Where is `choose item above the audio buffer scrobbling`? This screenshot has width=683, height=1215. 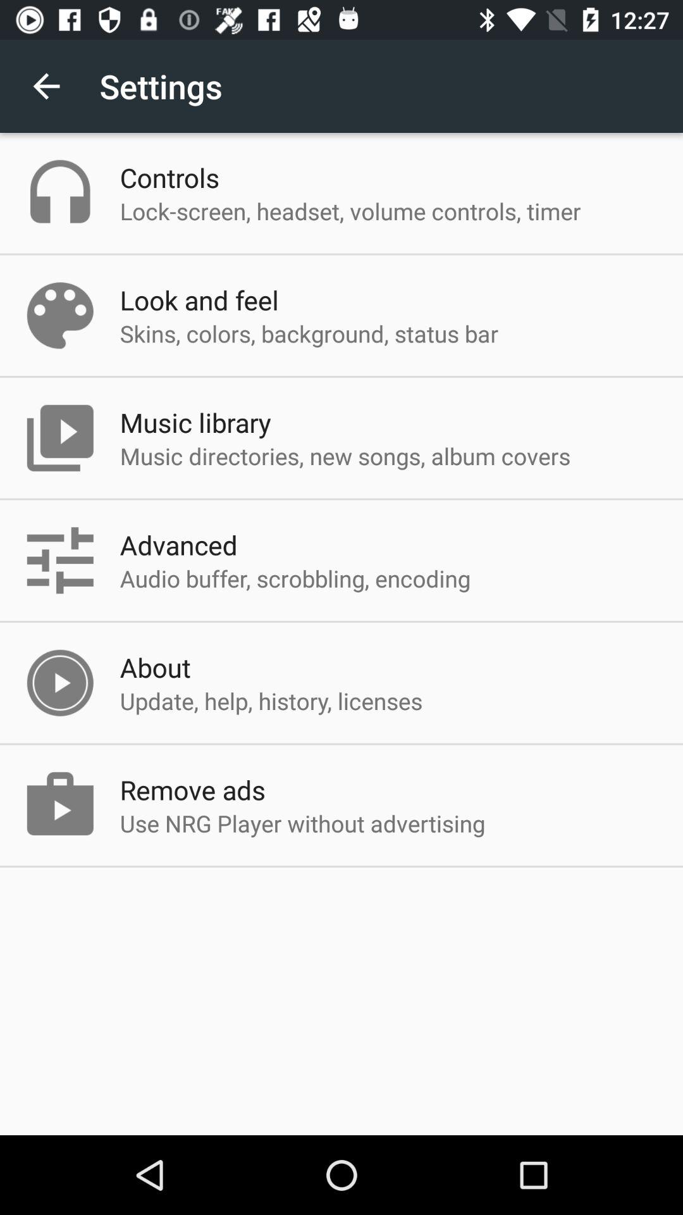
choose item above the audio buffer scrobbling is located at coordinates (178, 544).